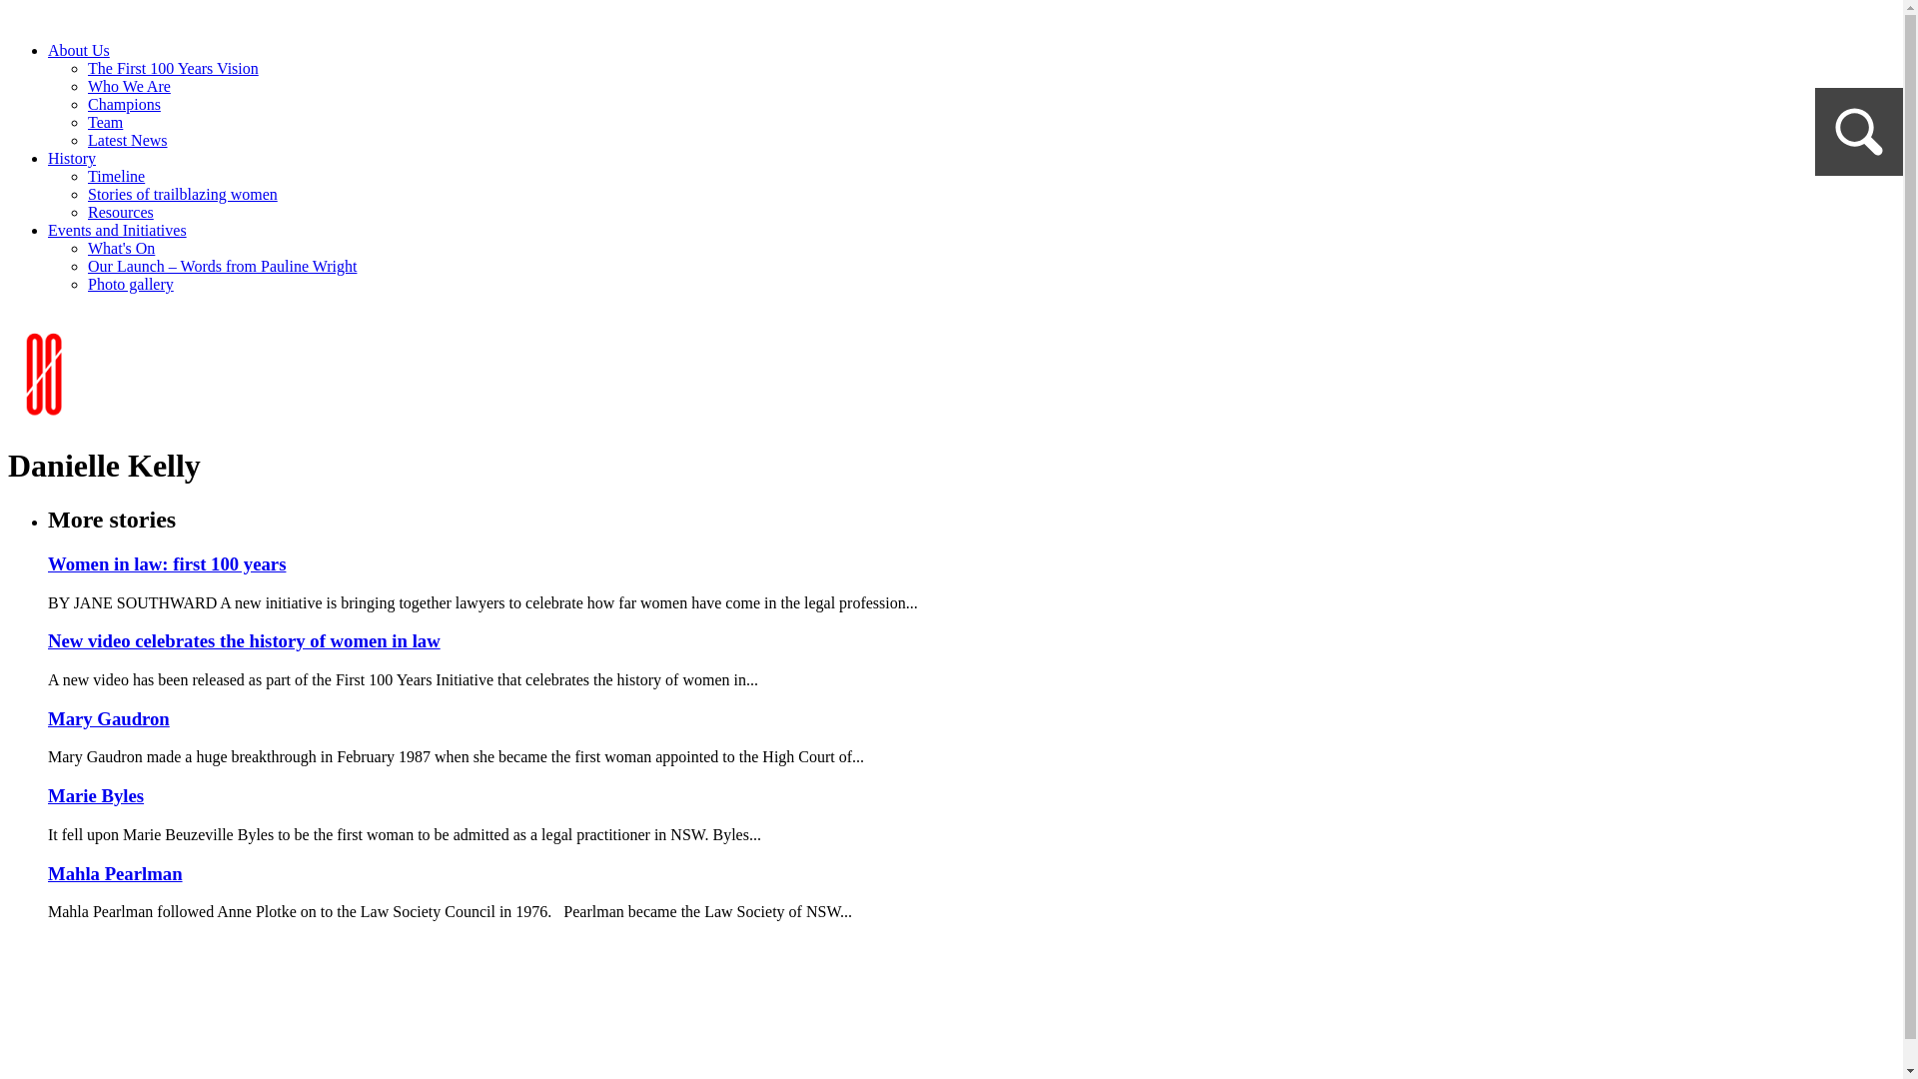  Describe the element at coordinates (174, 68) in the screenshot. I see `The First 100 Years Vision` at that location.